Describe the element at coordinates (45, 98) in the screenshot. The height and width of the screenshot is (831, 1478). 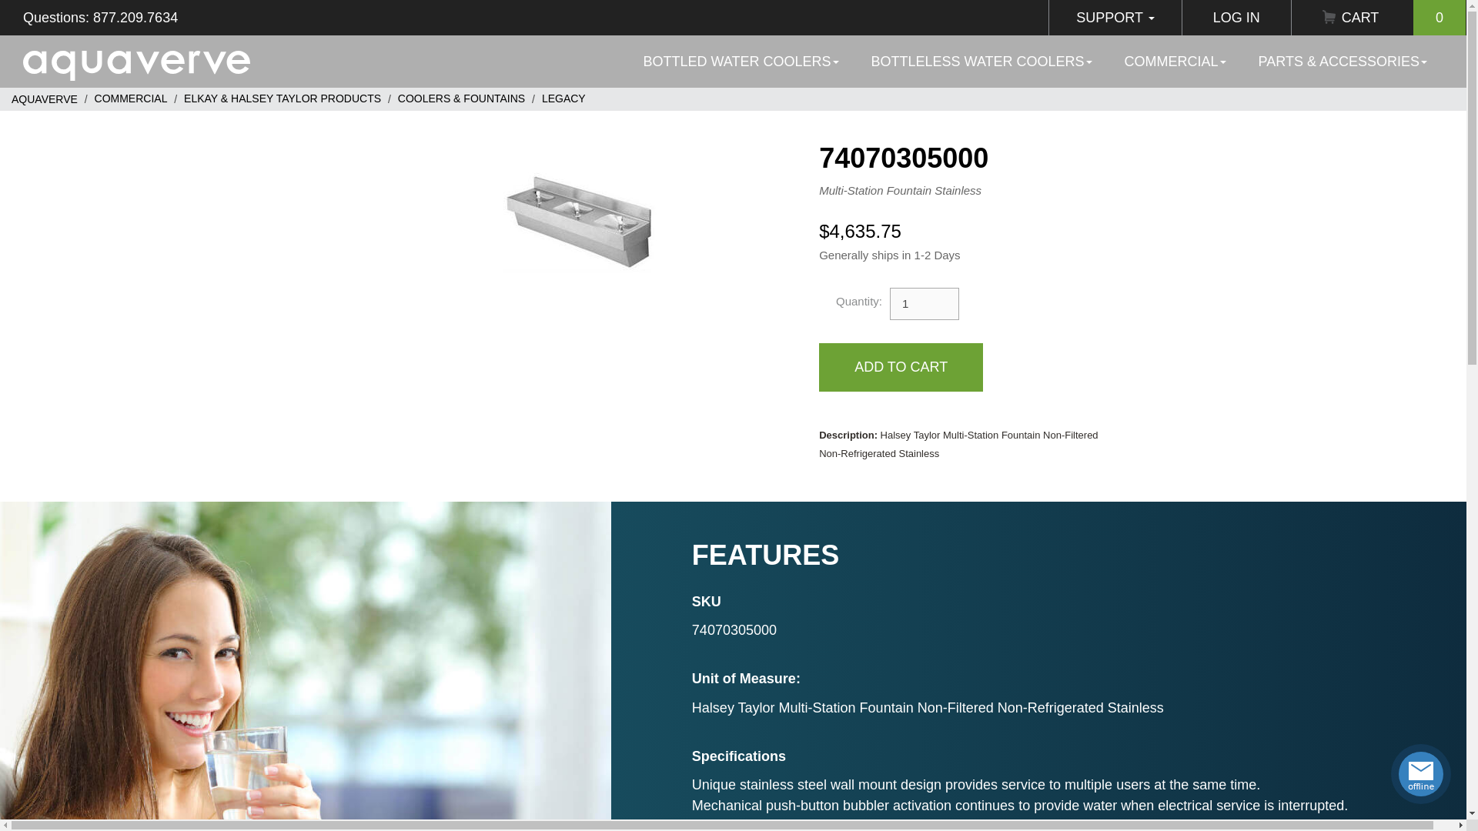
I see `Aquaverve` at that location.